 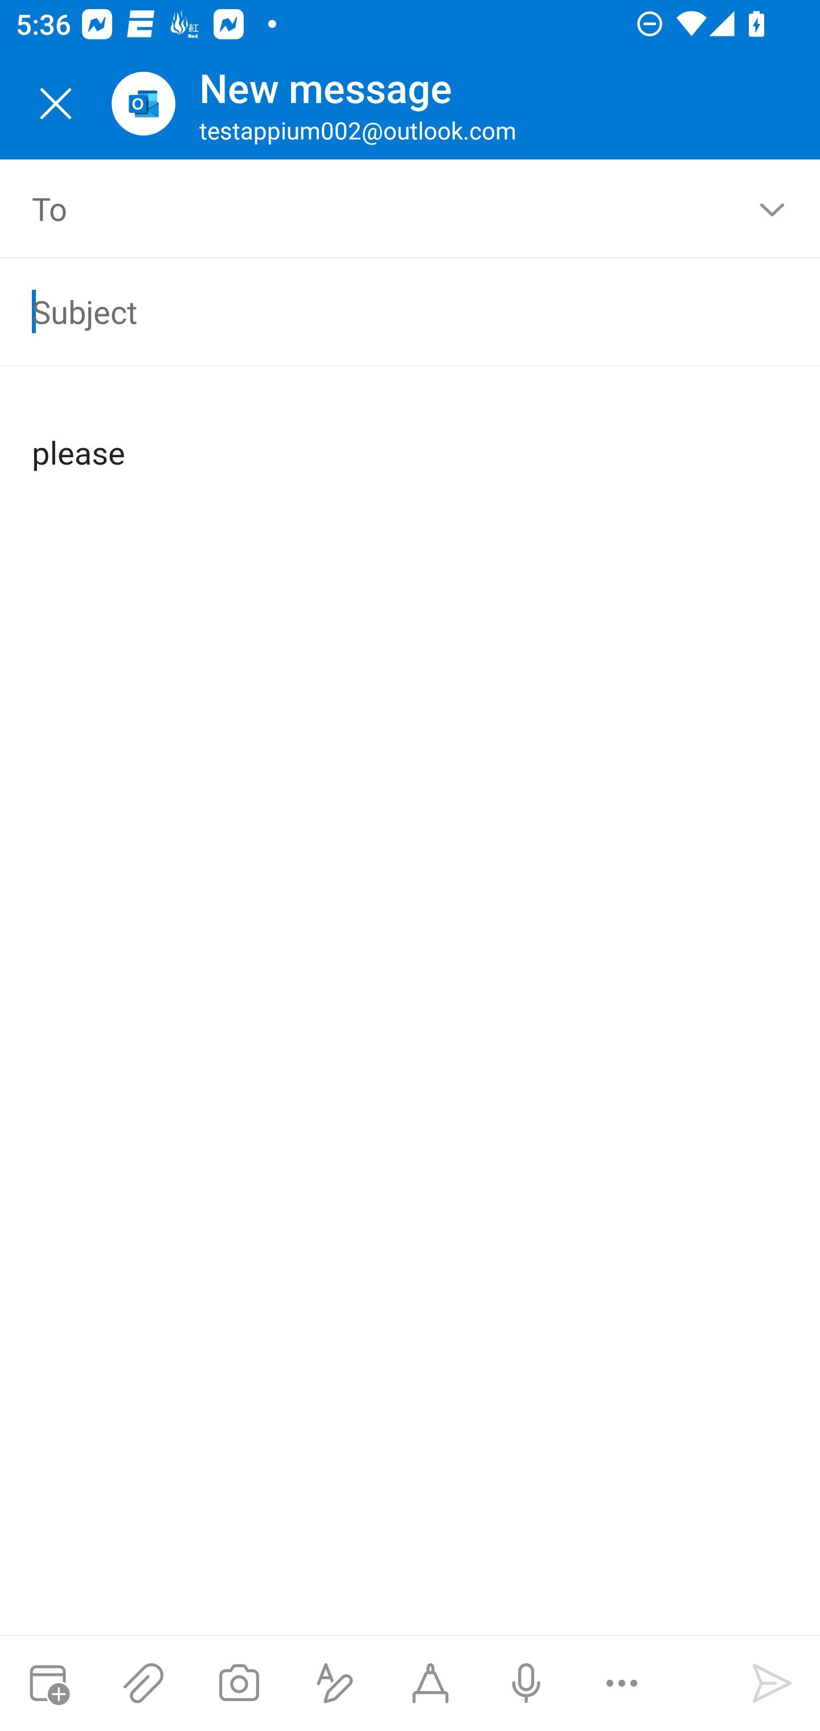 I want to click on Attach files, so click(x=143, y=1683).